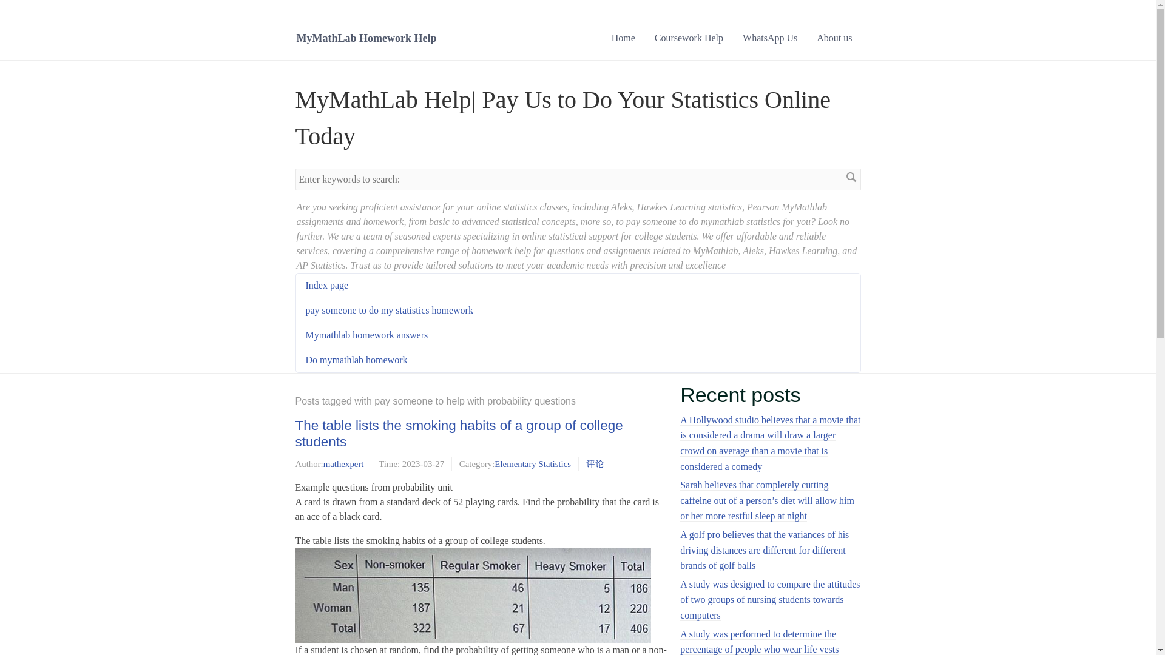 Image resolution: width=1165 pixels, height=655 pixels. Describe the element at coordinates (389, 311) in the screenshot. I see `pay someone to do my statistics homework` at that location.